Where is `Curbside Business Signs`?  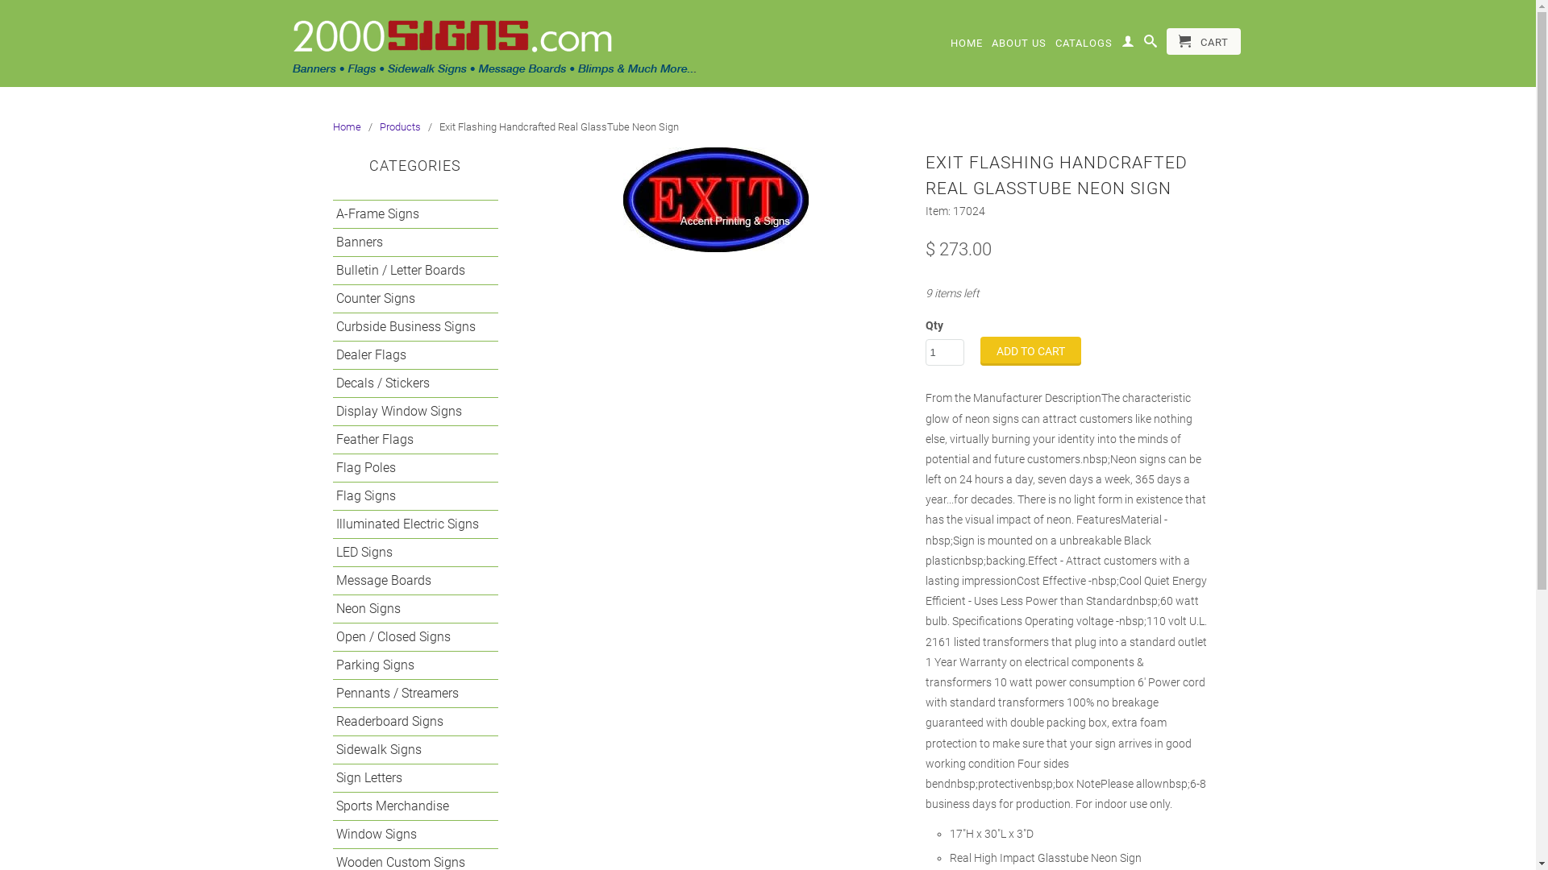 Curbside Business Signs is located at coordinates (408, 327).